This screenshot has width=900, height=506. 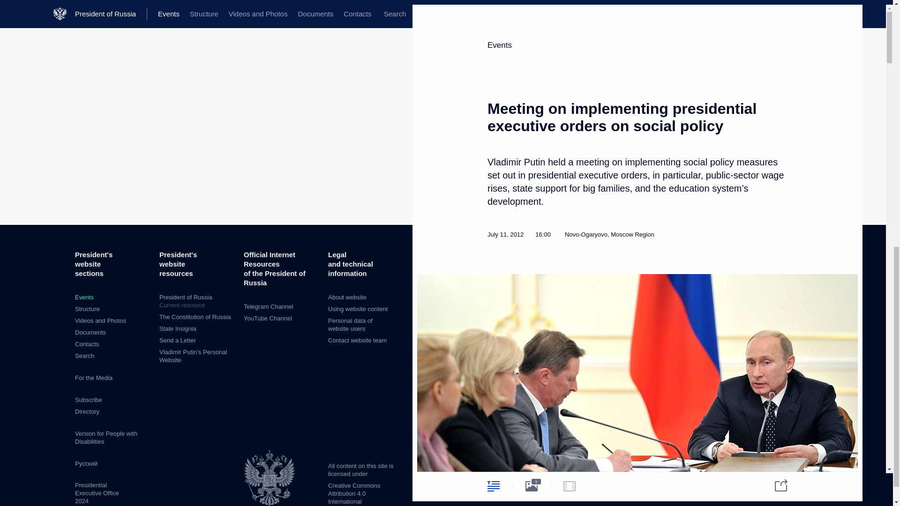 What do you see at coordinates (268, 306) in the screenshot?
I see `Telegram Channel` at bounding box center [268, 306].